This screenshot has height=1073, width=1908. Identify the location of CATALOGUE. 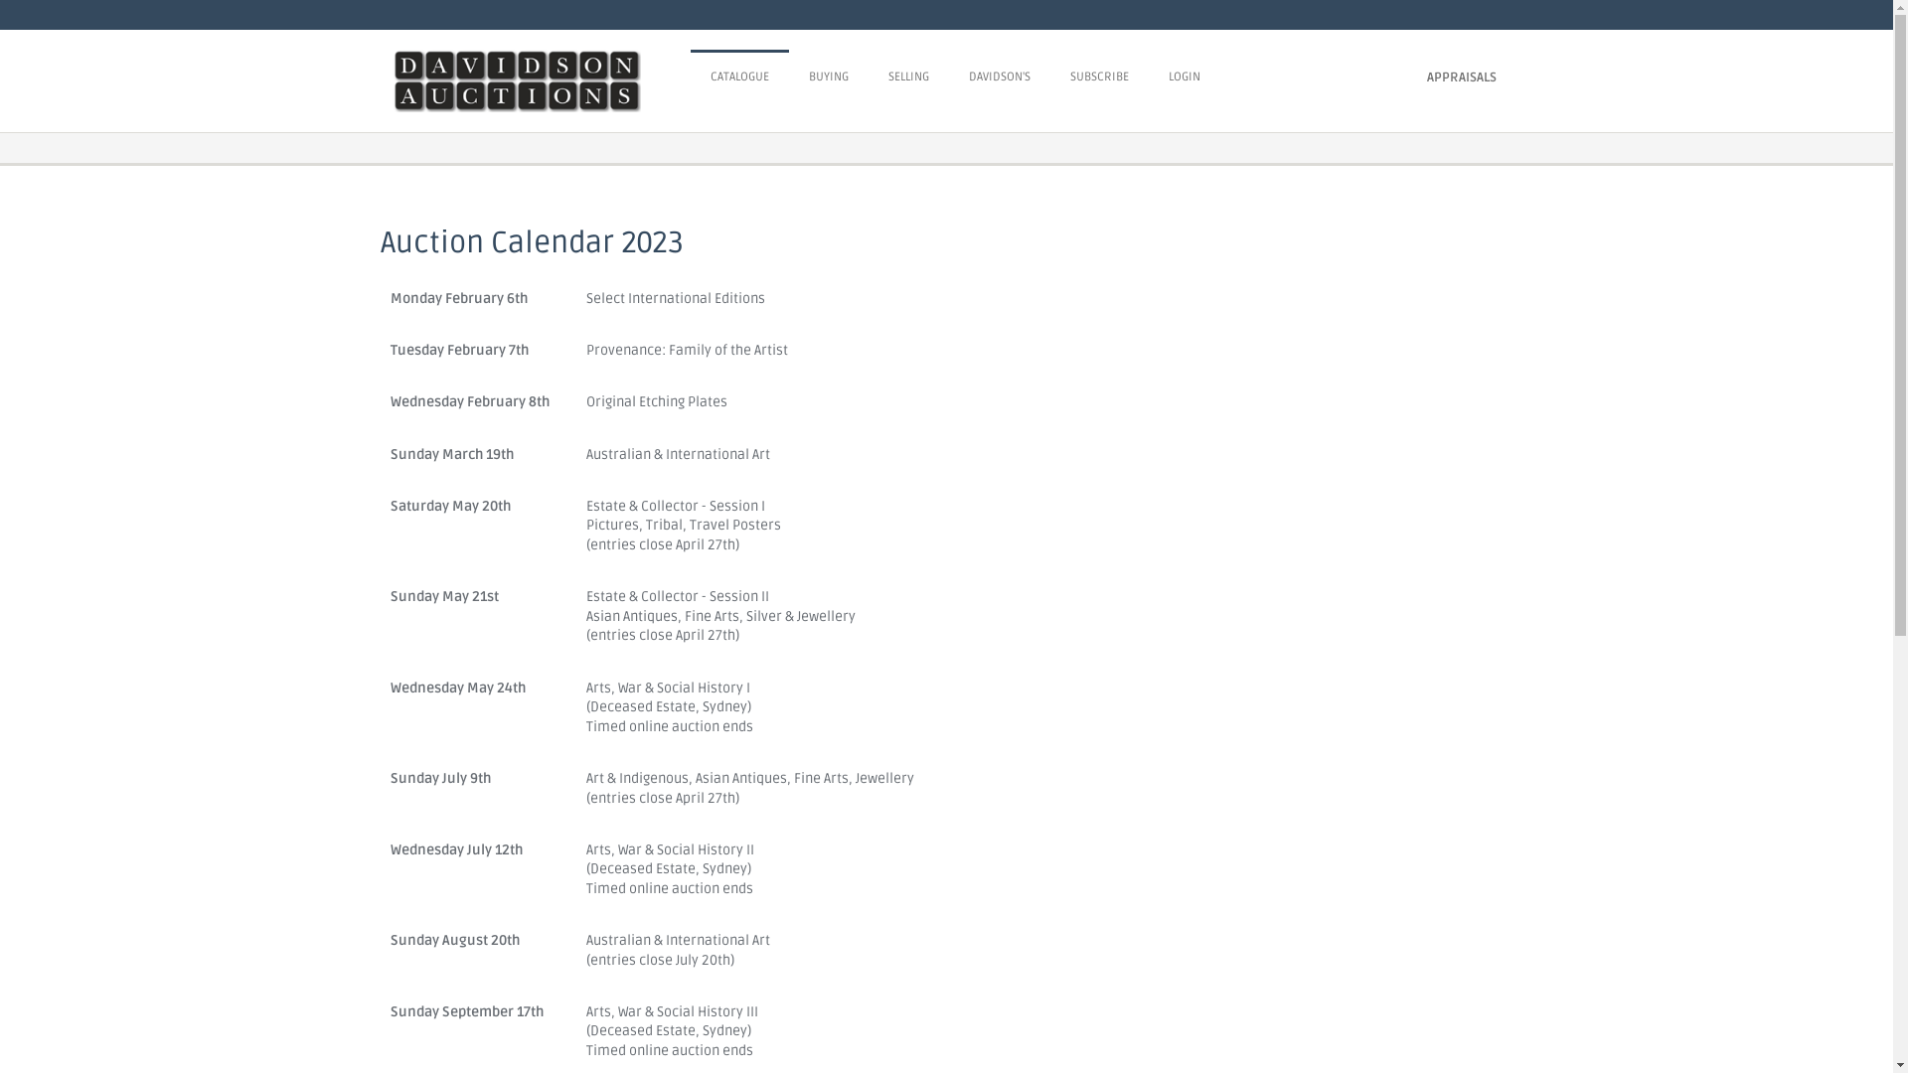
(739, 77).